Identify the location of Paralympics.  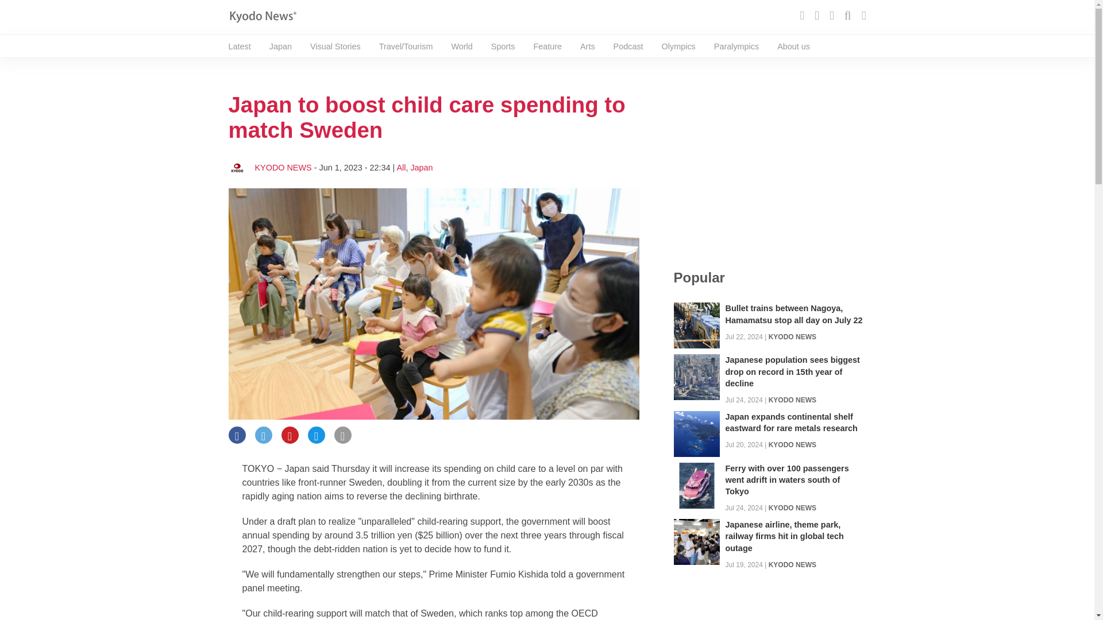
(736, 46).